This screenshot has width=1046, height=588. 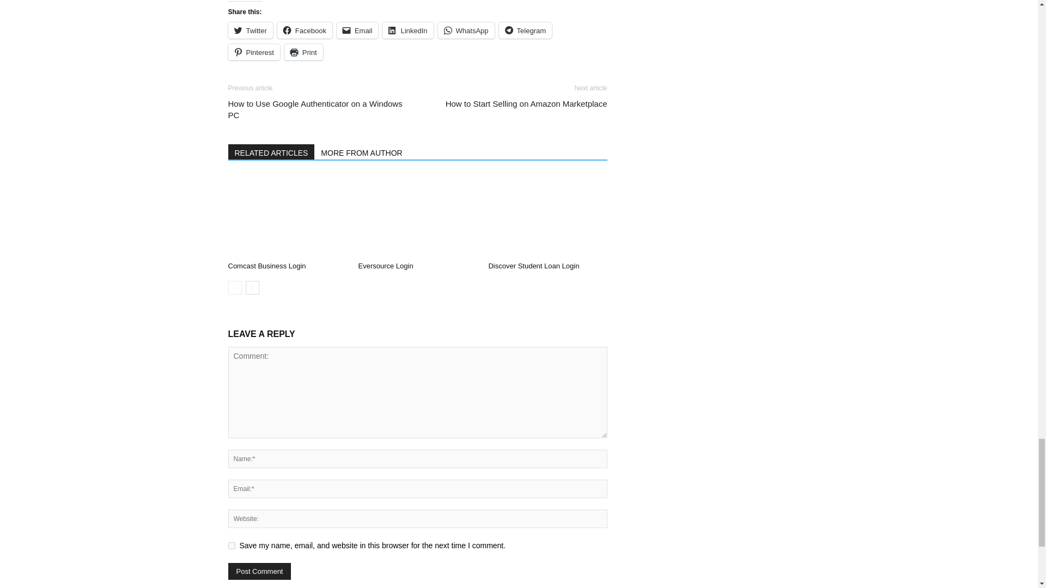 What do you see at coordinates (305, 30) in the screenshot?
I see `Facebook` at bounding box center [305, 30].